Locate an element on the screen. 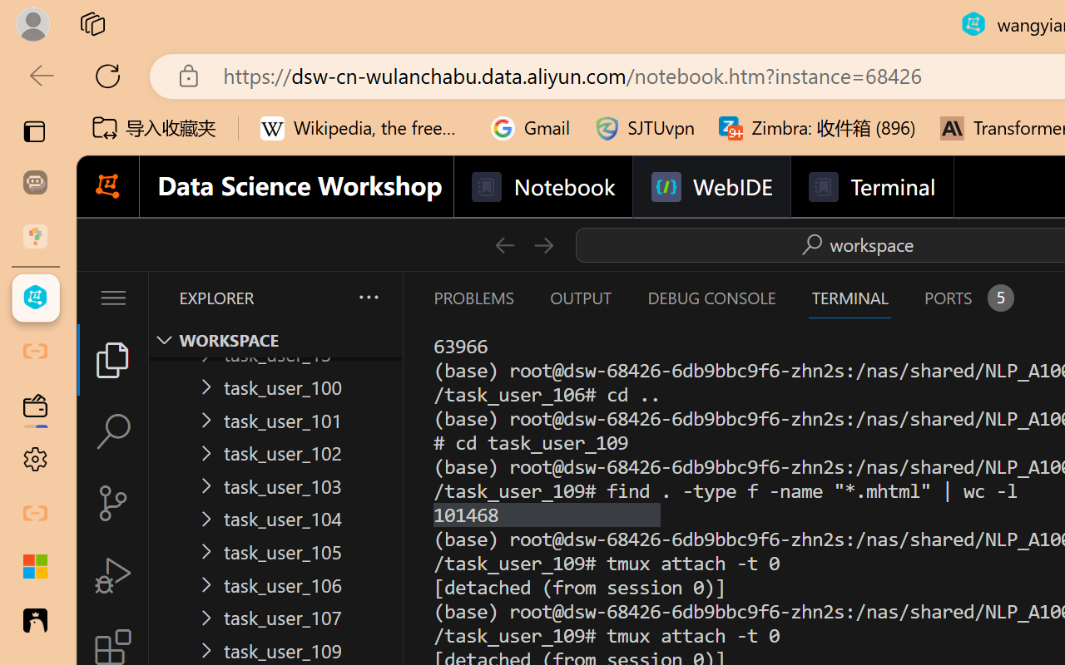 The width and height of the screenshot is (1065, 665). Views and More Actions... is located at coordinates (368, 297).